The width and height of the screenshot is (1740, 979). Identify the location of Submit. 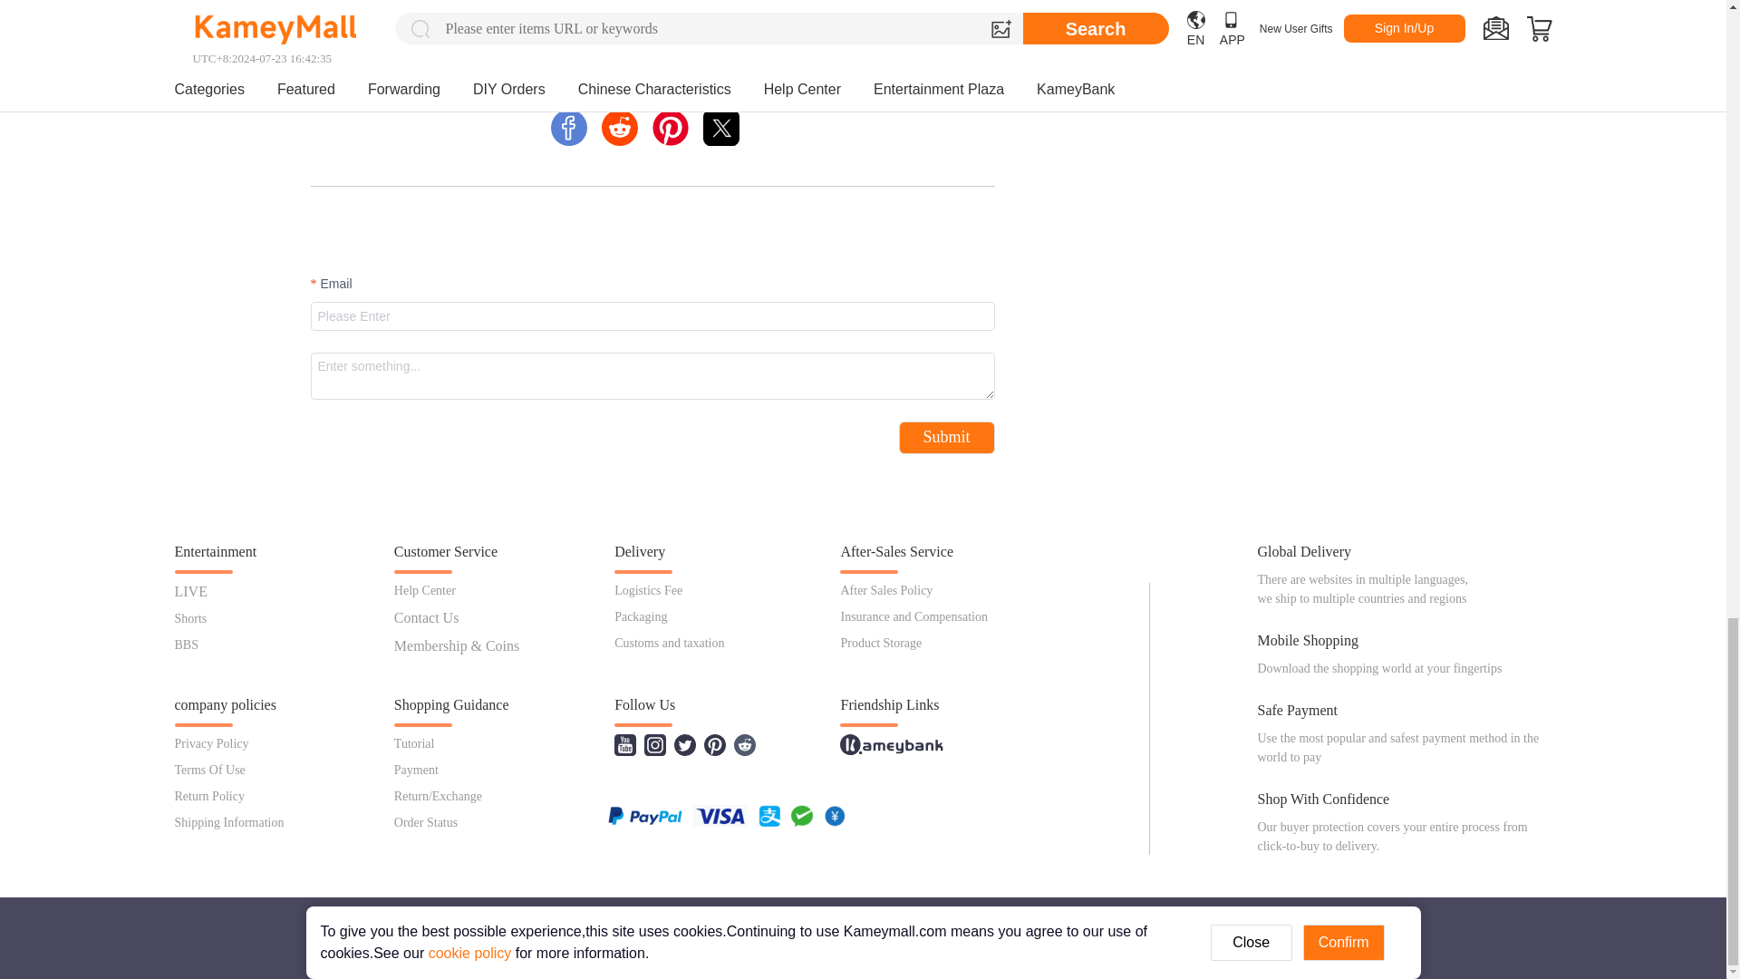
(947, 438).